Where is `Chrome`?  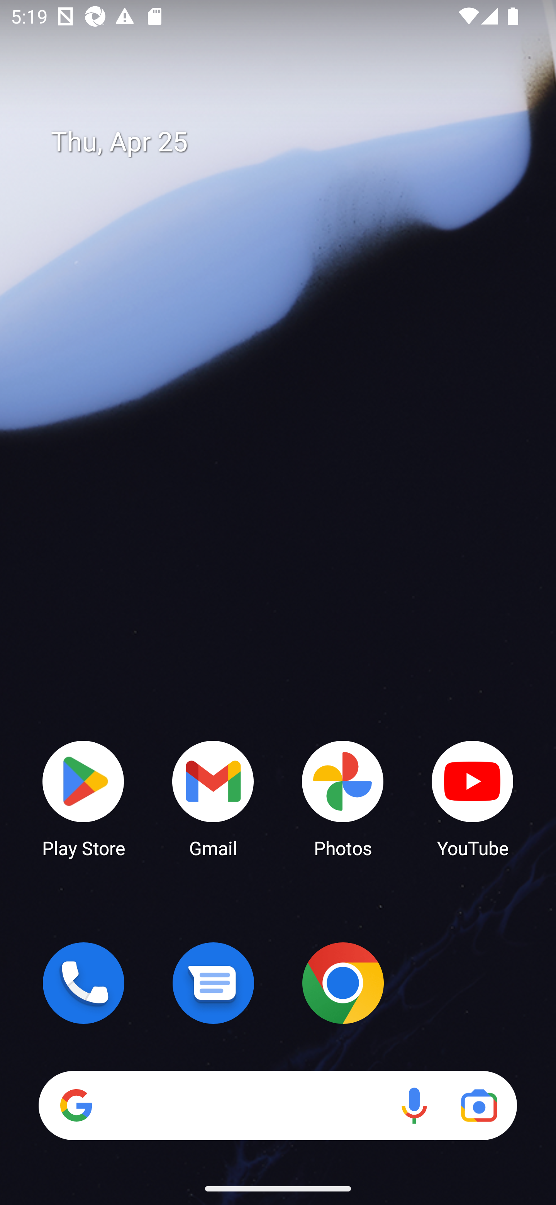 Chrome is located at coordinates (343, 983).